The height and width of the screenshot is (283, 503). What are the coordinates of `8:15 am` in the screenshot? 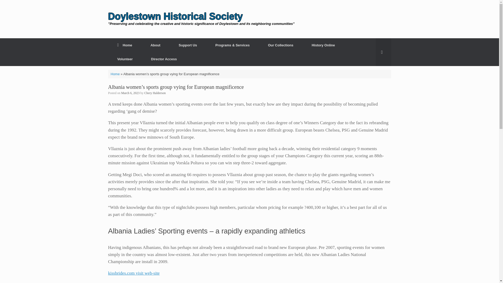 It's located at (130, 93).